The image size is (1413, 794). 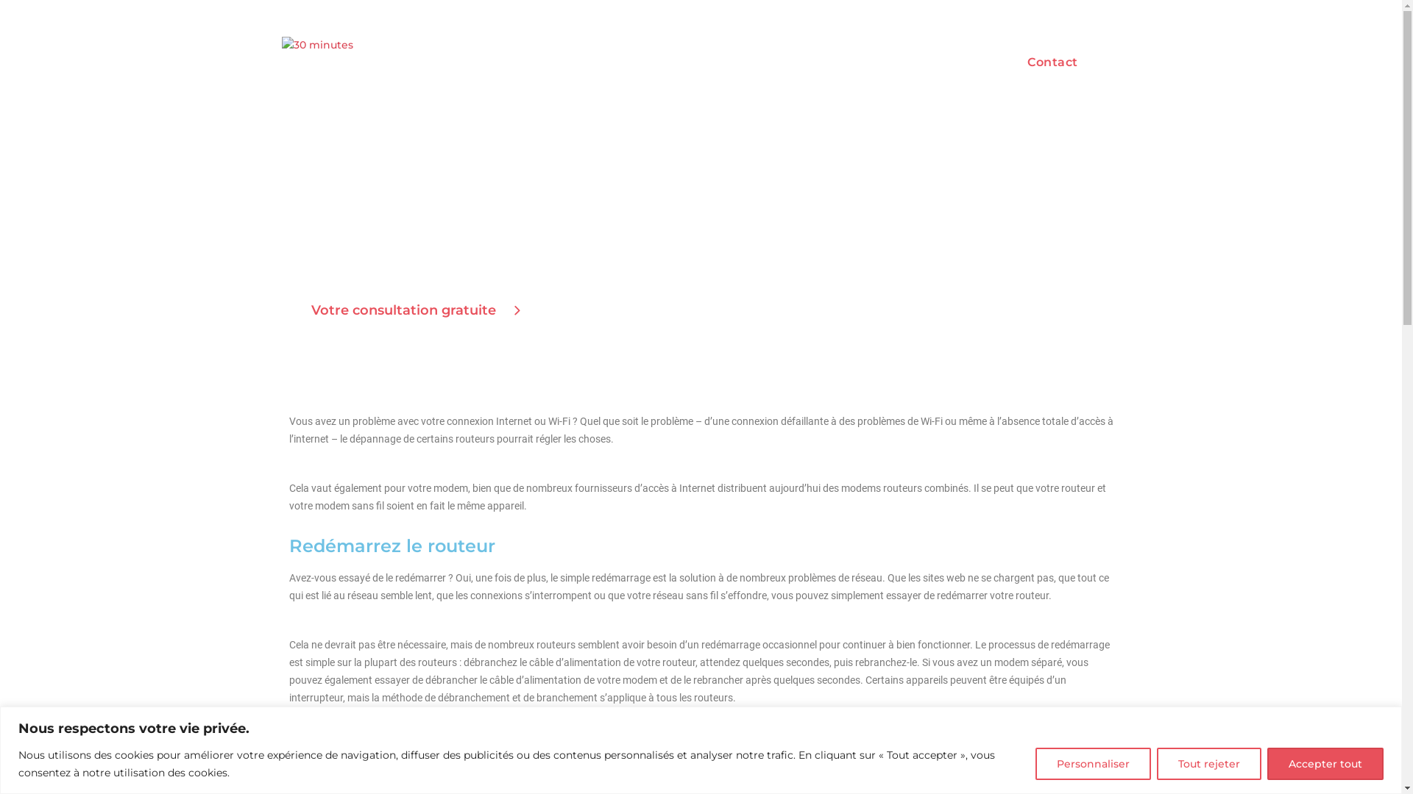 What do you see at coordinates (1209, 763) in the screenshot?
I see `Tout rejeter` at bounding box center [1209, 763].